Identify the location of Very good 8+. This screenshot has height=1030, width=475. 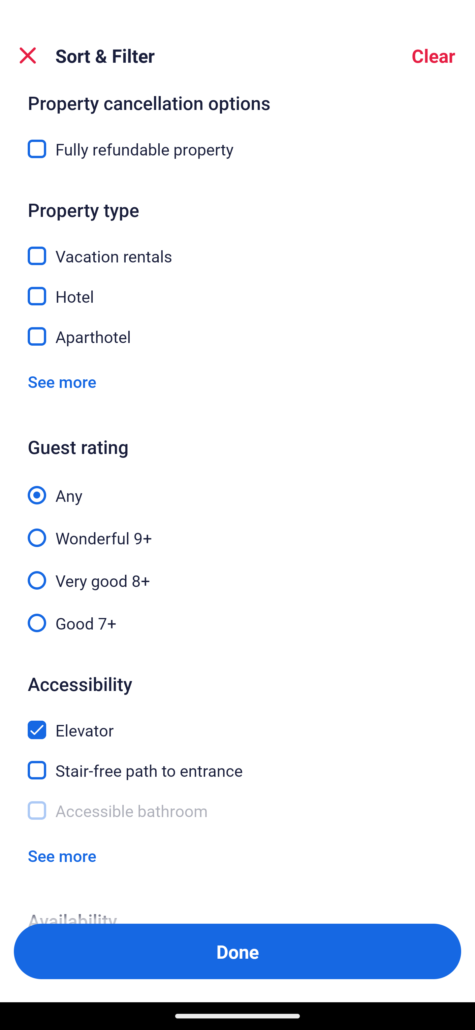
(237, 573).